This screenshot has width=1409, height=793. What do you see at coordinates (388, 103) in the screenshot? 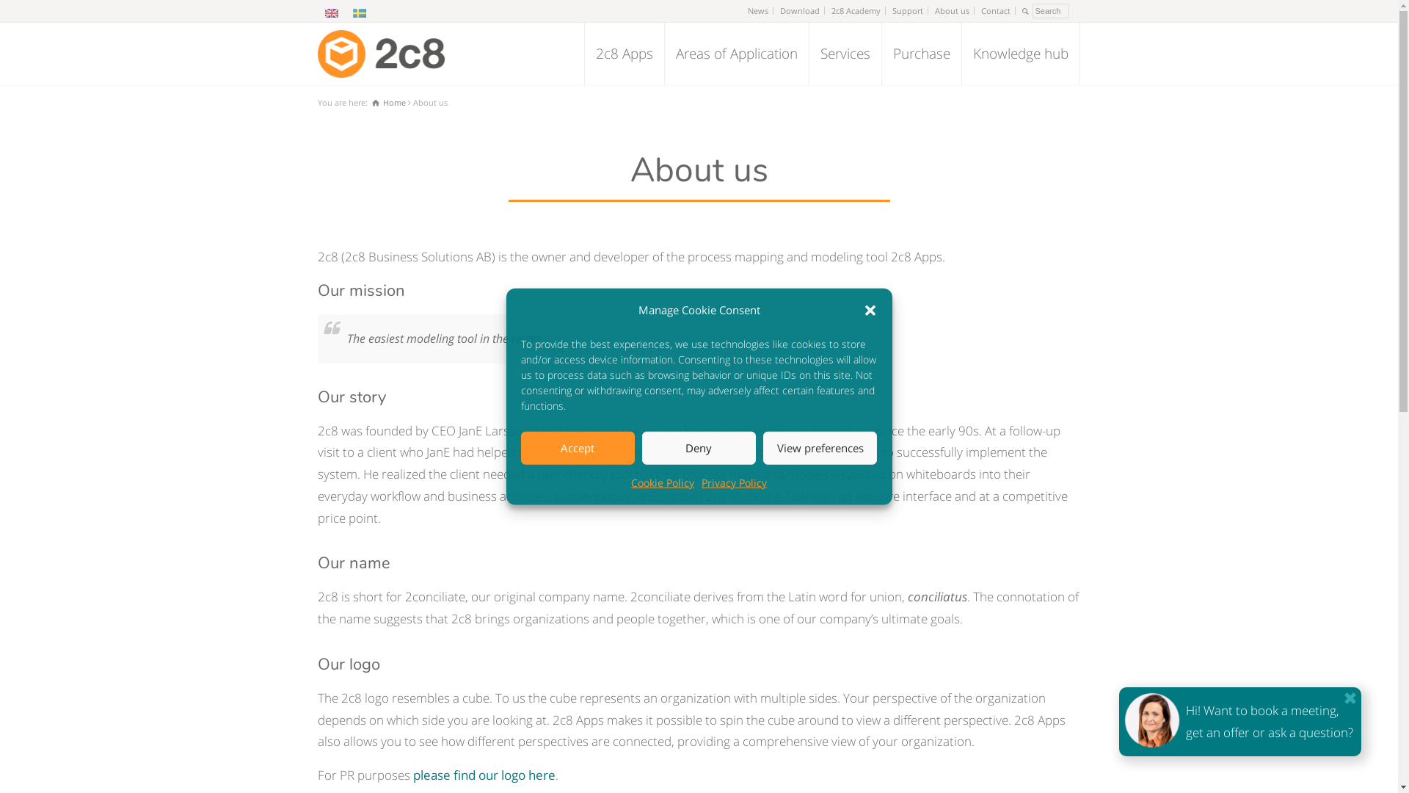
I see `Home` at bounding box center [388, 103].